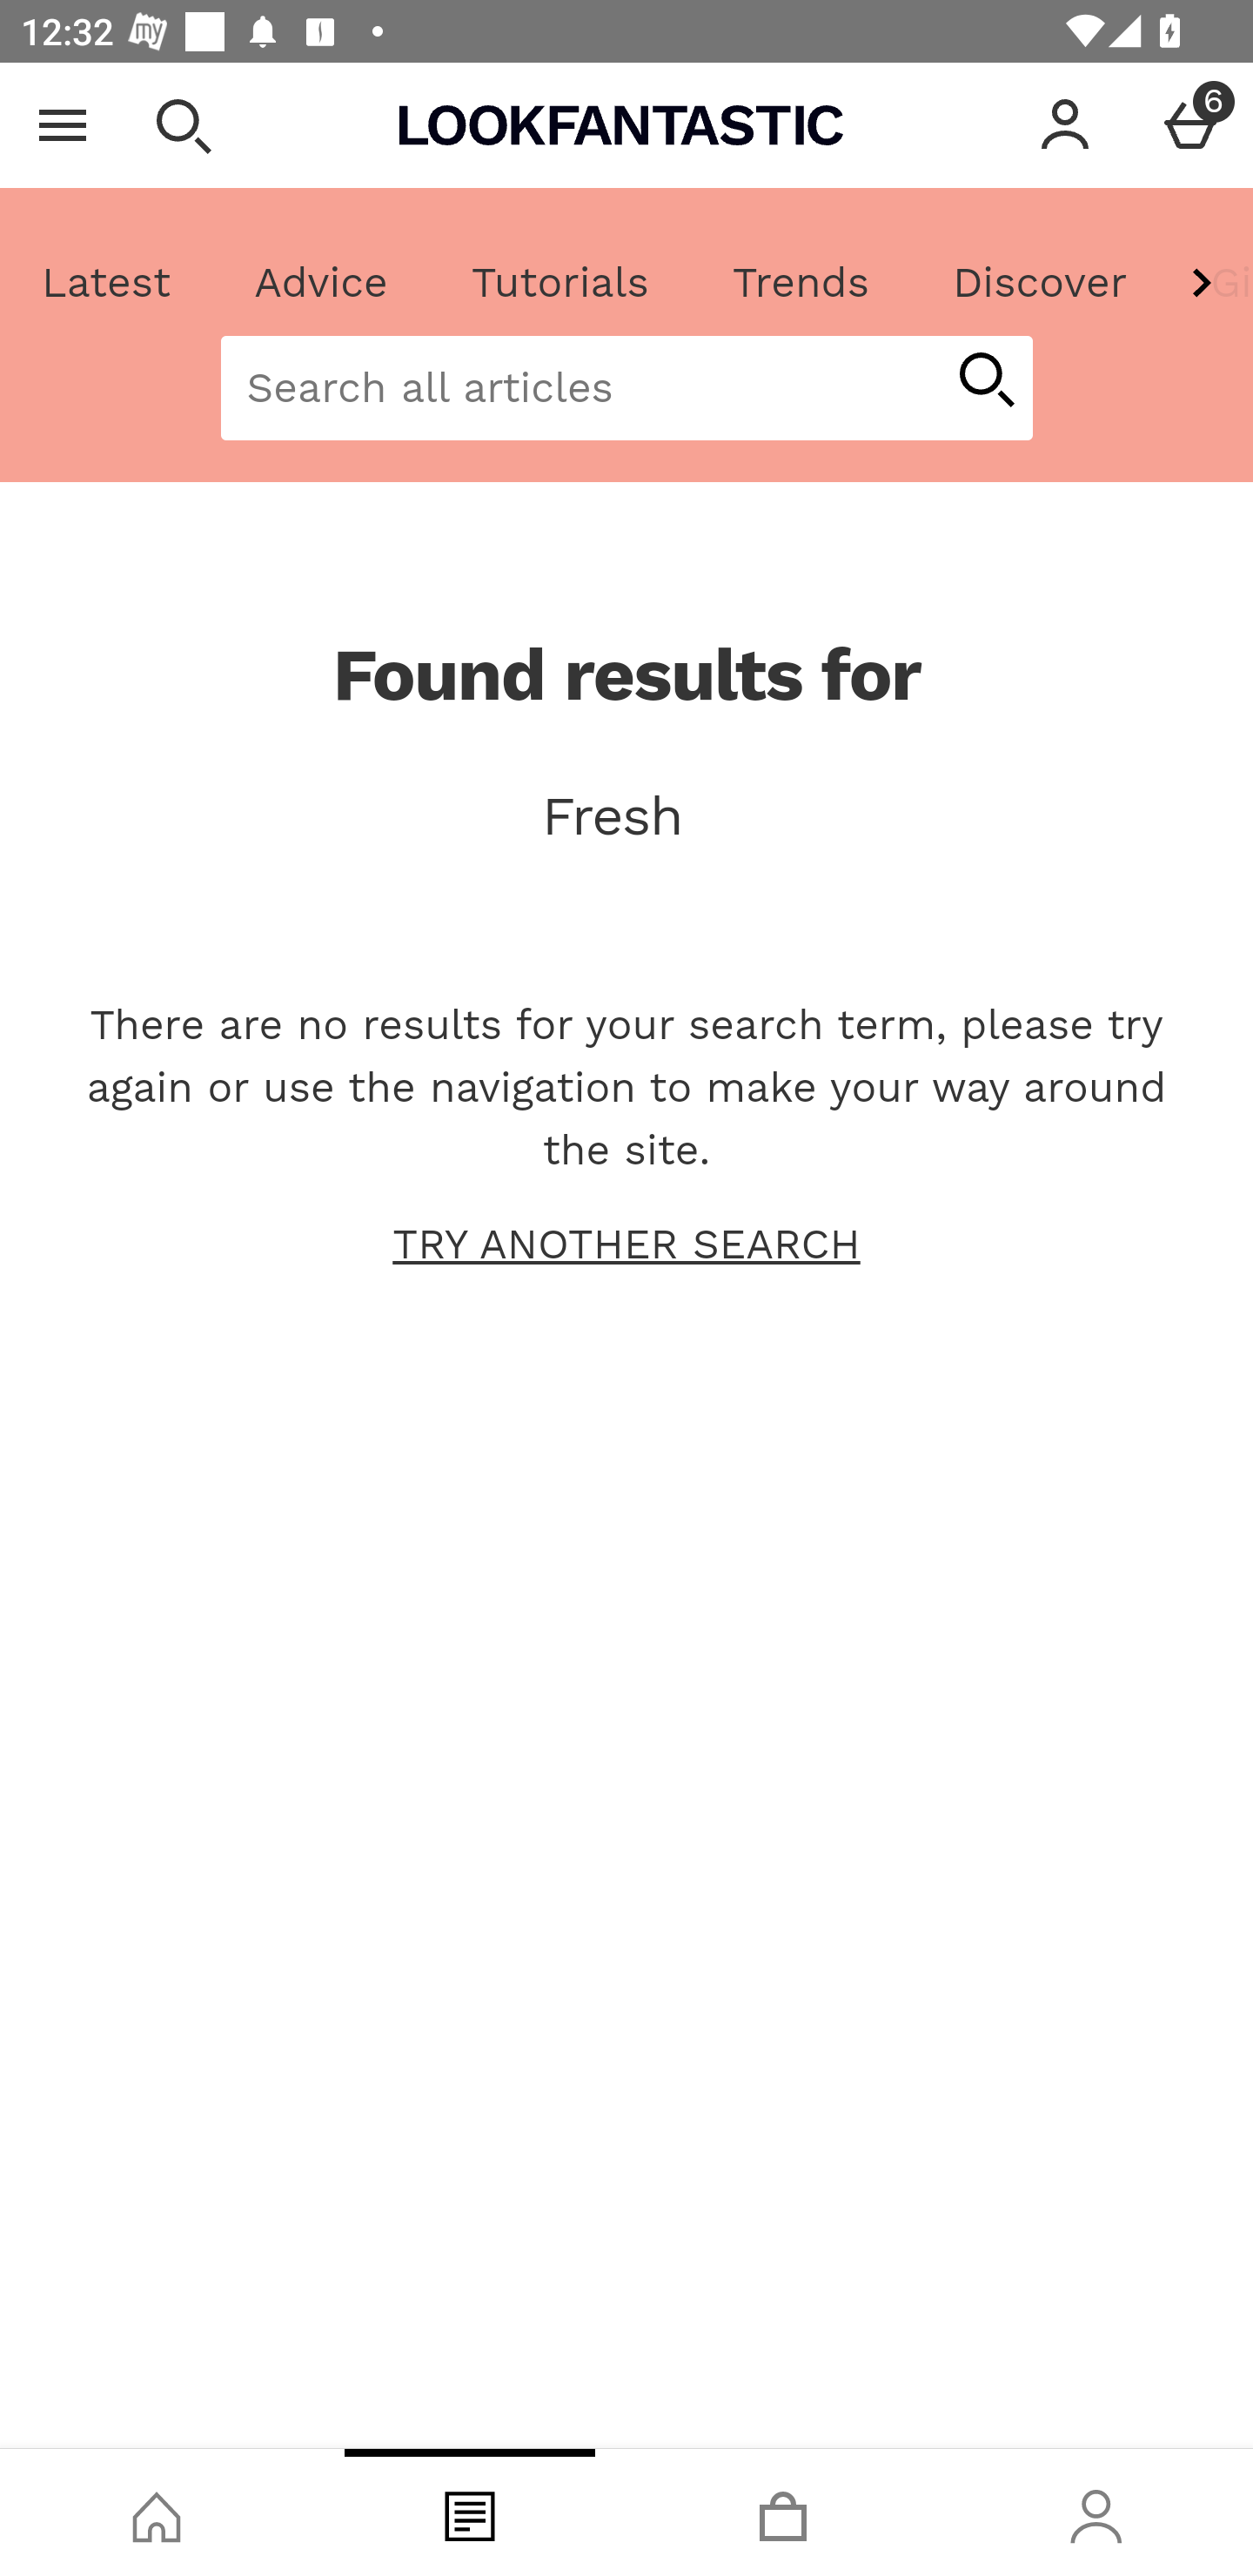 The height and width of the screenshot is (2576, 1253). I want to click on Advice, so click(321, 283).